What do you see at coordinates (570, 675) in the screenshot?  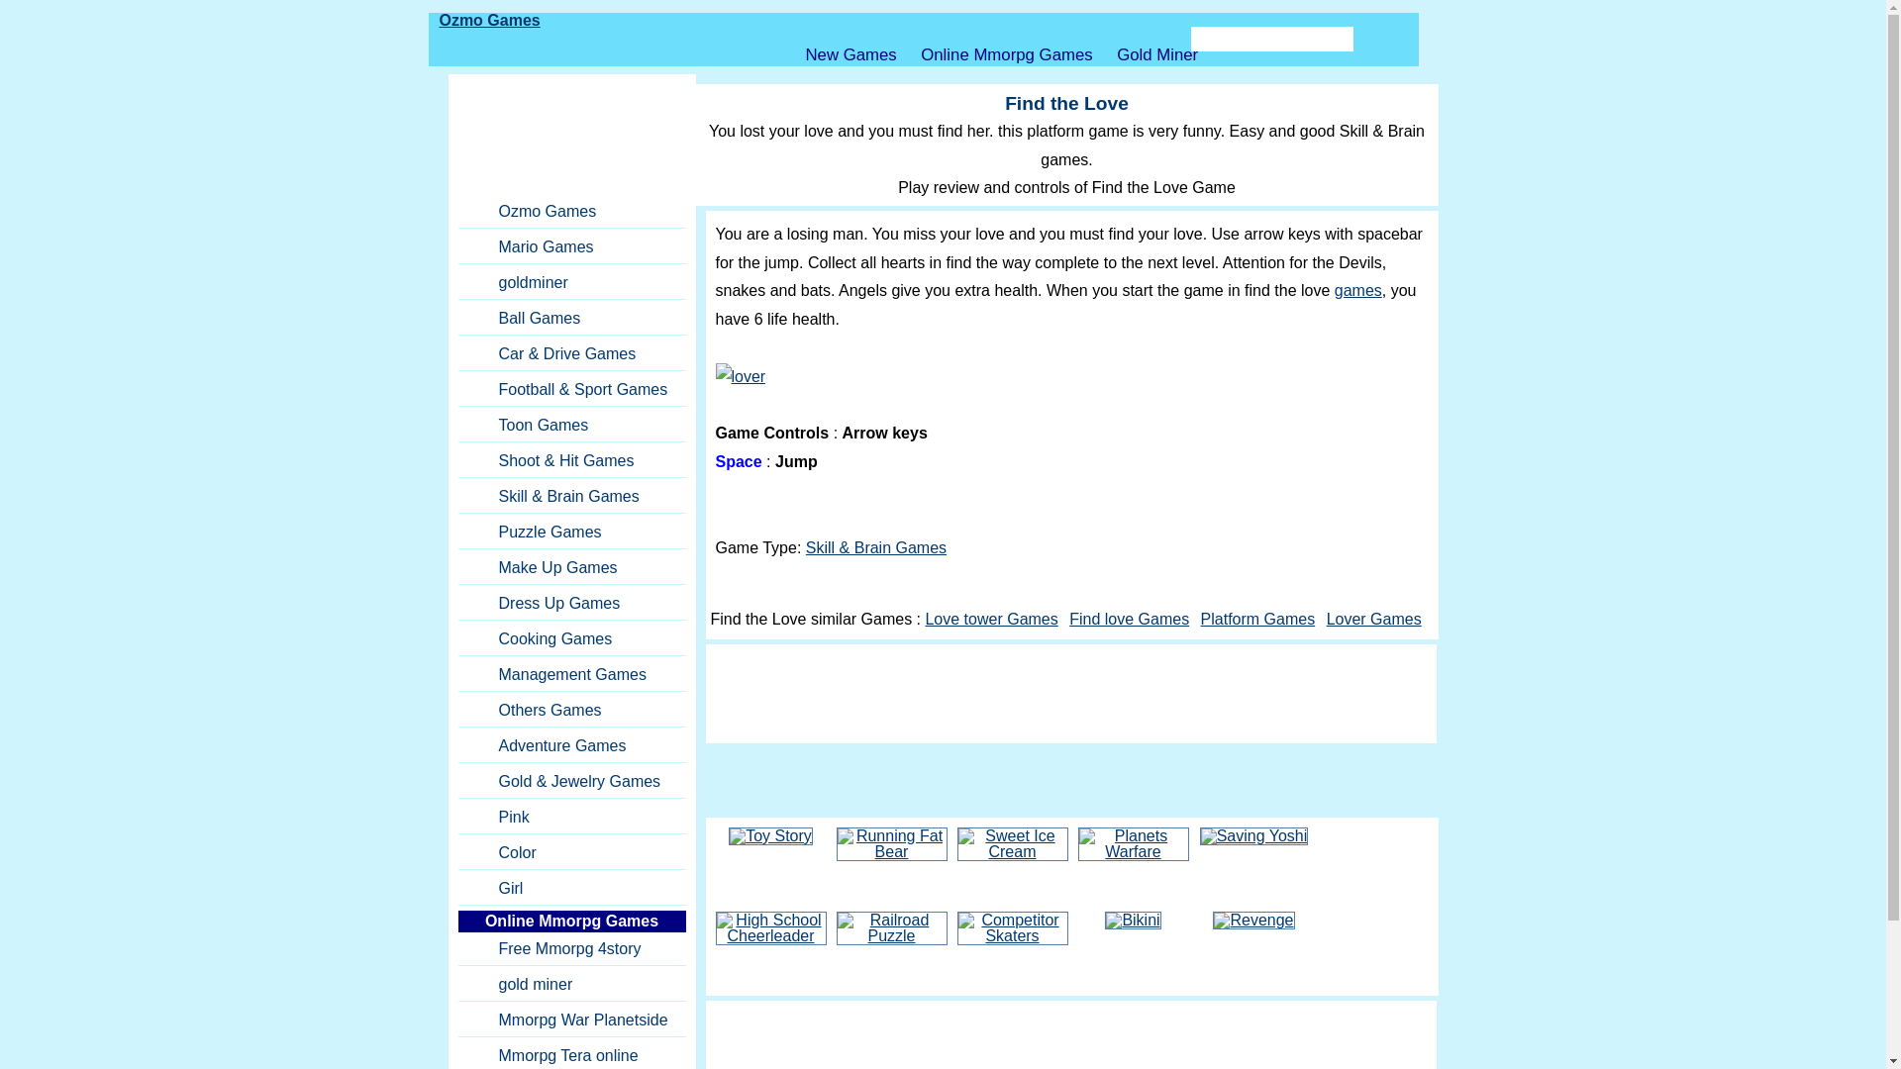 I see `Management Games` at bounding box center [570, 675].